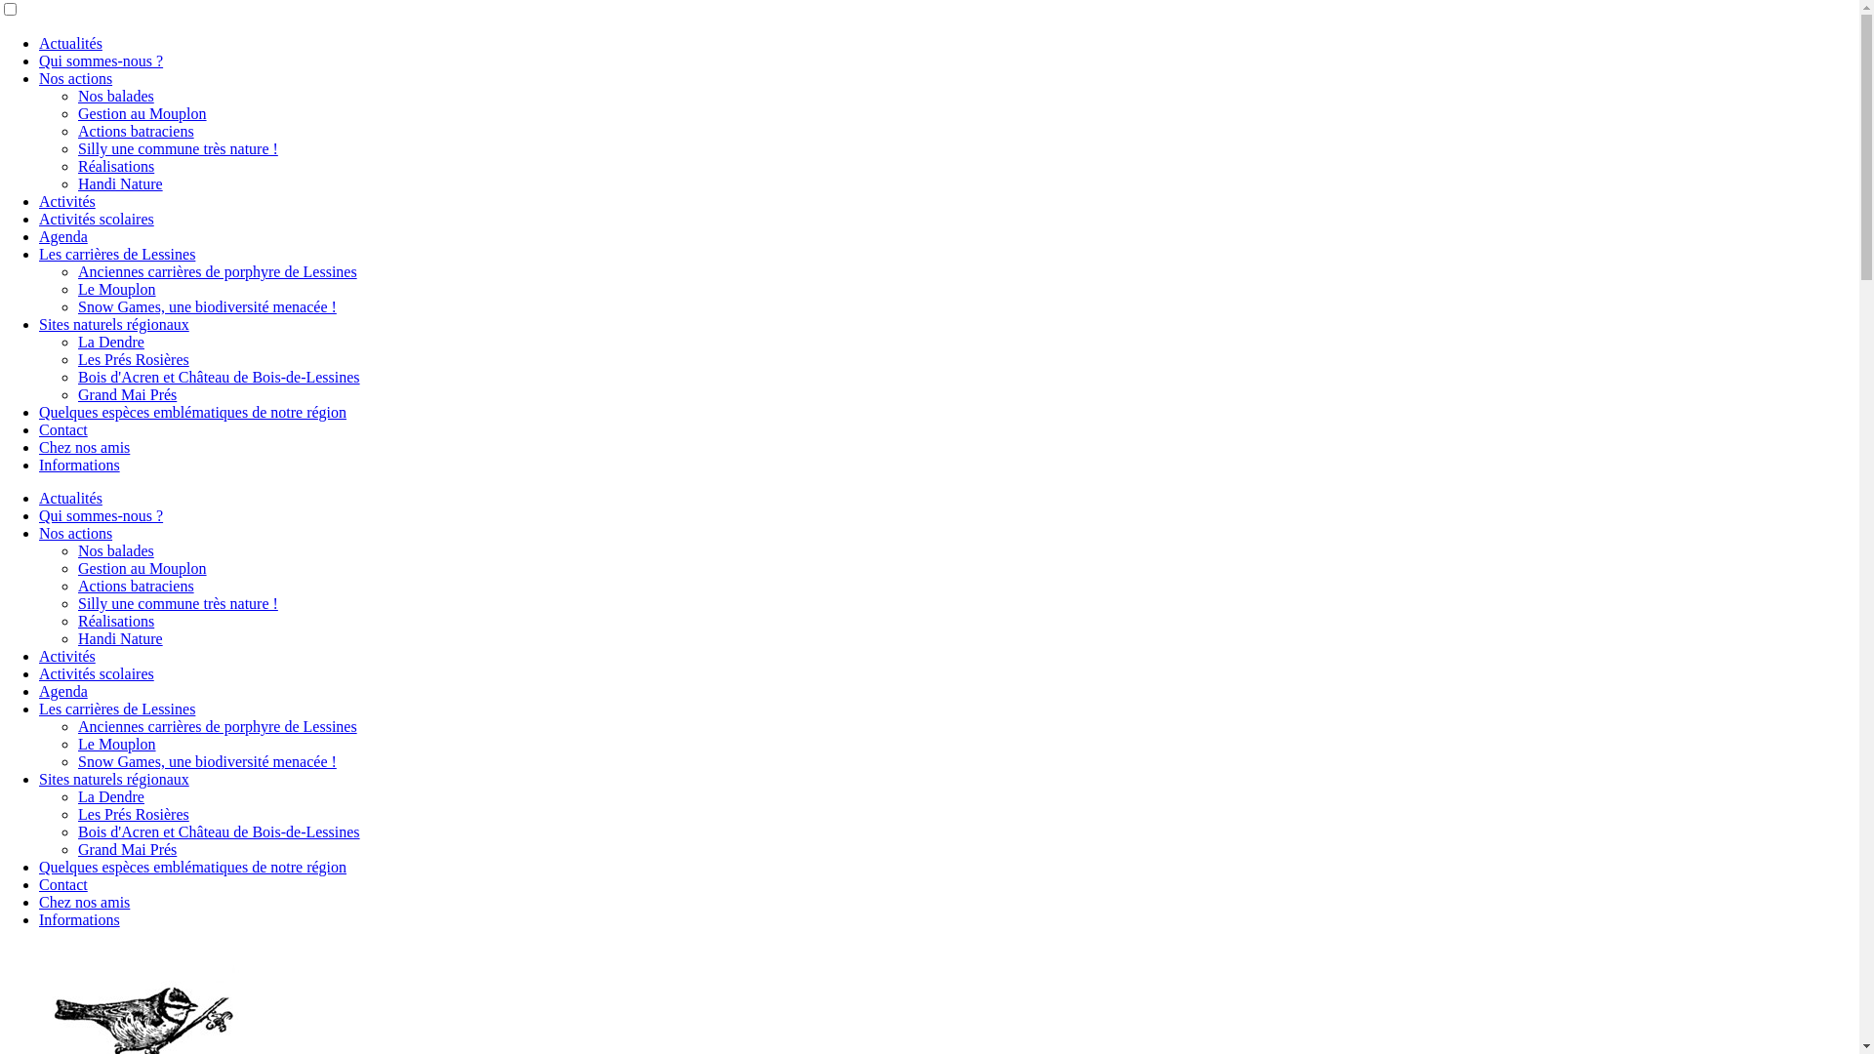 The width and height of the screenshot is (1874, 1054). What do you see at coordinates (121, 638) in the screenshot?
I see `Handi Nature` at bounding box center [121, 638].